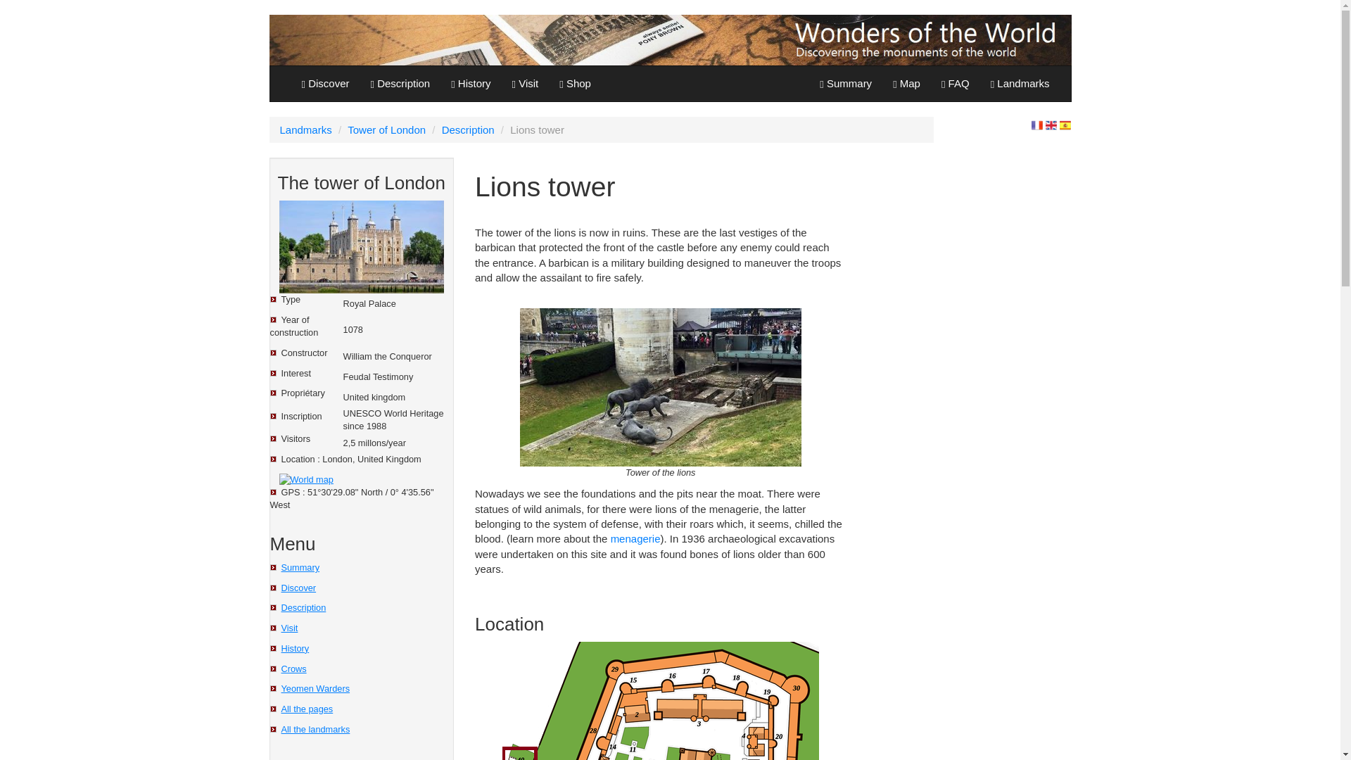  I want to click on All the landmarks, so click(315, 729).